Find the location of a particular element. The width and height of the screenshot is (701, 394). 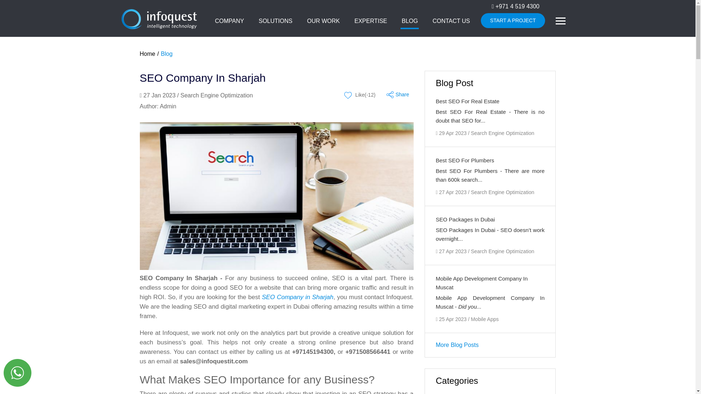

Best SEO For Real Estate is located at coordinates (467, 101).